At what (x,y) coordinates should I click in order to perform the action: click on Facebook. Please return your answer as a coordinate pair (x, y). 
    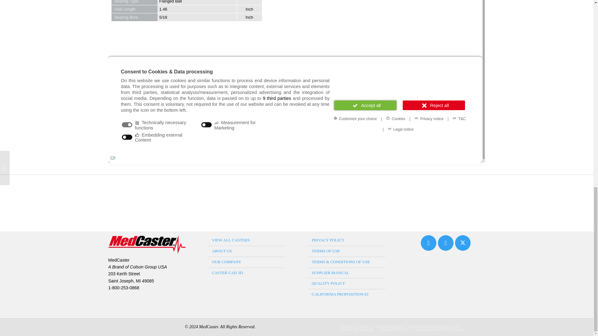
    Looking at the image, I should click on (445, 244).